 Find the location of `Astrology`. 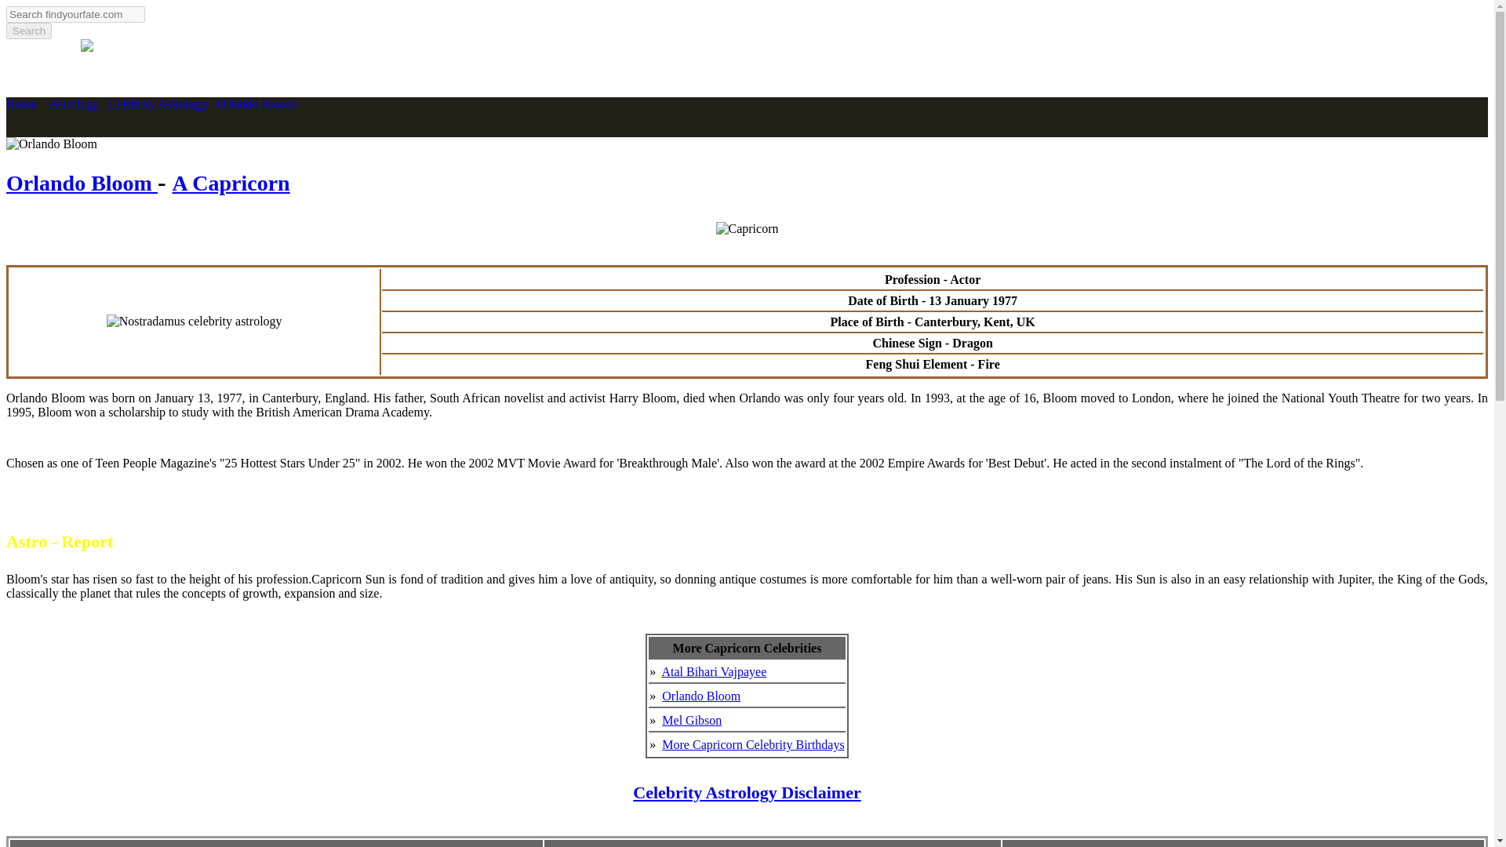

Astrology is located at coordinates (74, 104).